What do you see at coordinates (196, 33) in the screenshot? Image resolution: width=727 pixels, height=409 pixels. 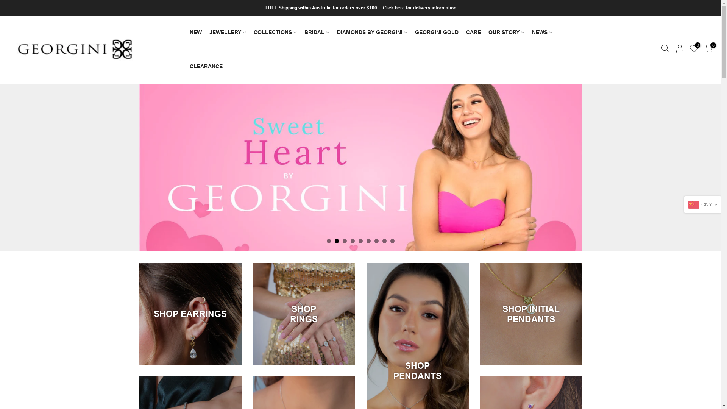 I see `NEW` at bounding box center [196, 33].